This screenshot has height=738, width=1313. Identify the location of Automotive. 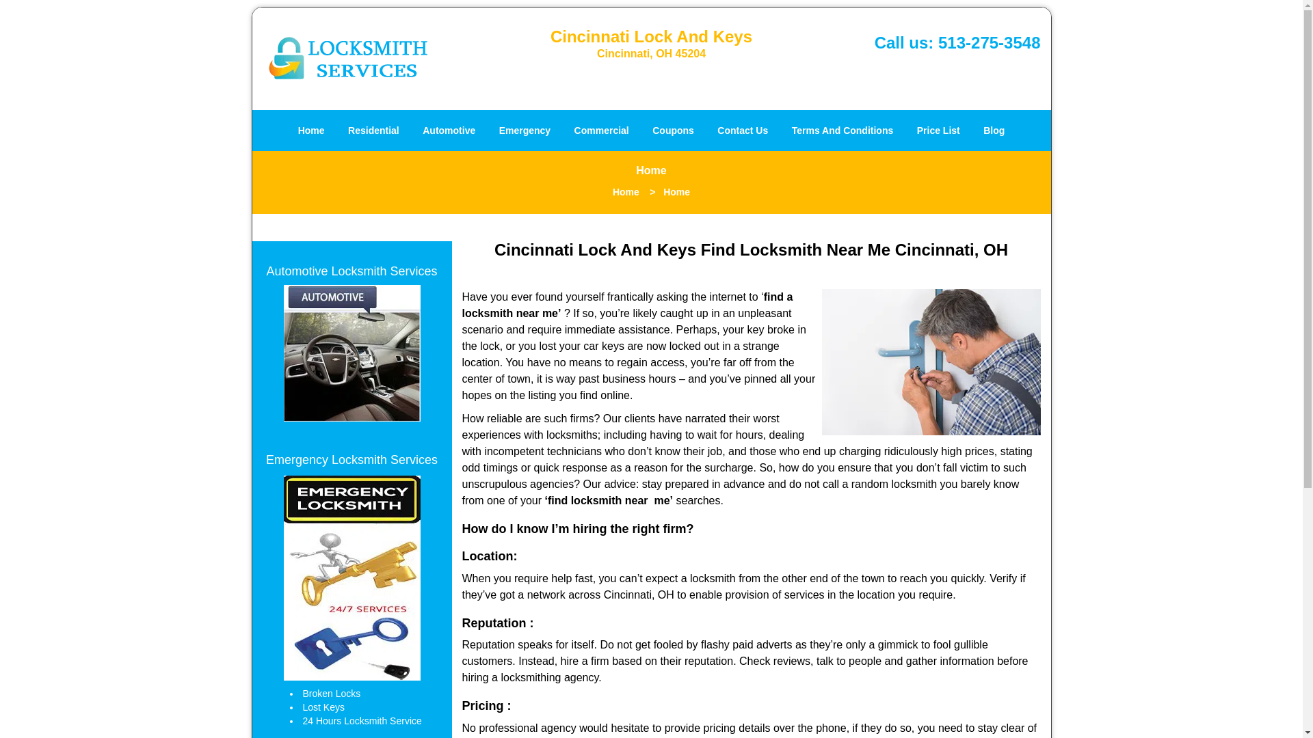
(449, 130).